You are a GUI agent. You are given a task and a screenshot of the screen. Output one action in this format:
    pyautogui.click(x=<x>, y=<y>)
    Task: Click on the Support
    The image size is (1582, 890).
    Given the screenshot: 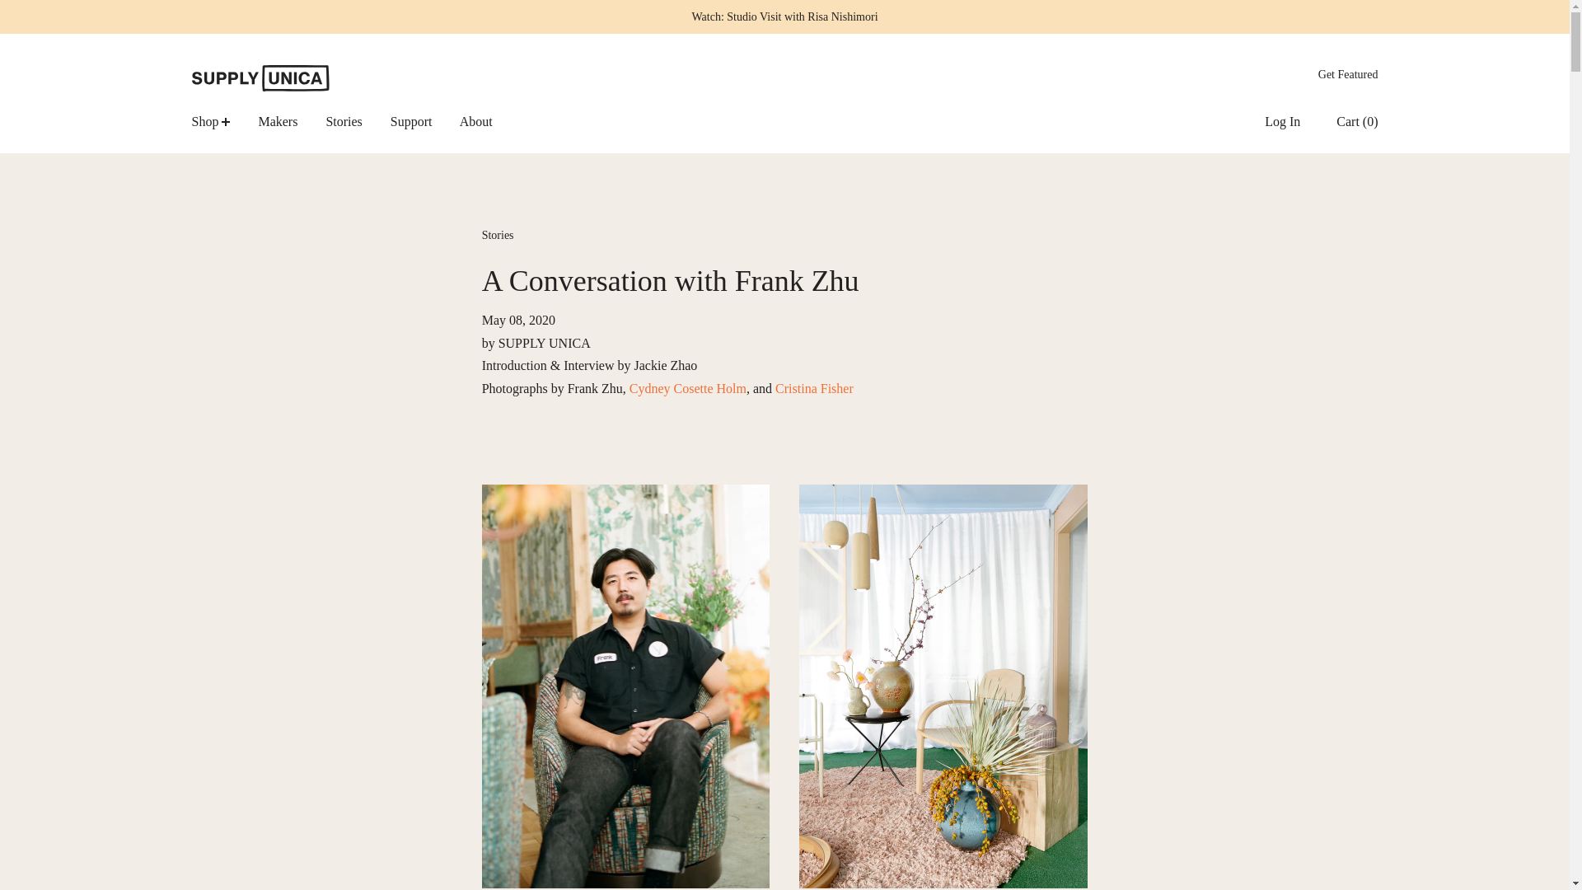 What is the action you would take?
    pyautogui.click(x=424, y=121)
    